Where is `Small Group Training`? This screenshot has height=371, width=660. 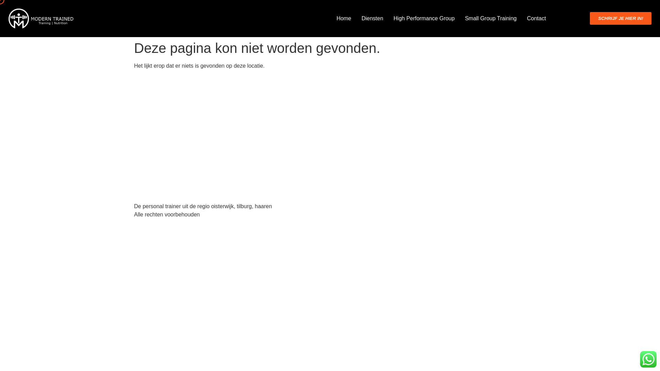
Small Group Training is located at coordinates (491, 19).